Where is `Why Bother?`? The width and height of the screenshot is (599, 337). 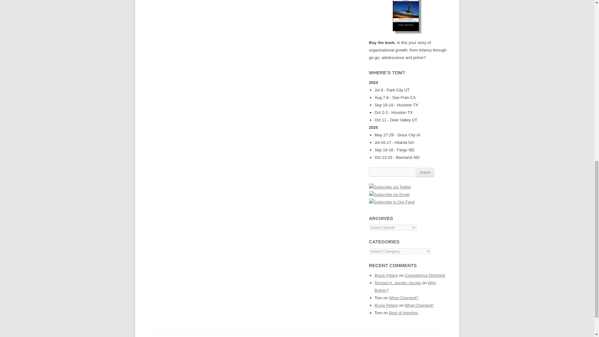
Why Bother? is located at coordinates (405, 286).